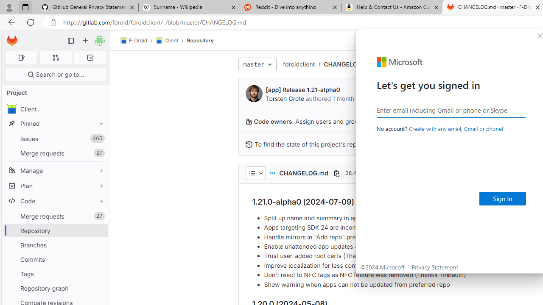 Image resolution: width=543 pixels, height=305 pixels. I want to click on Enter email including Gmail or phone or Skype, so click(451, 110).